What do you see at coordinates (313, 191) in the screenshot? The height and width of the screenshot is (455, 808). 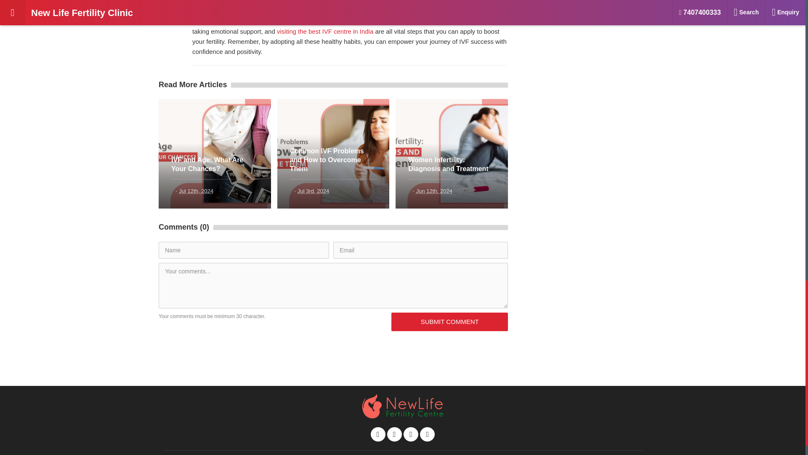 I see `Jul 3rd, 2024` at bounding box center [313, 191].